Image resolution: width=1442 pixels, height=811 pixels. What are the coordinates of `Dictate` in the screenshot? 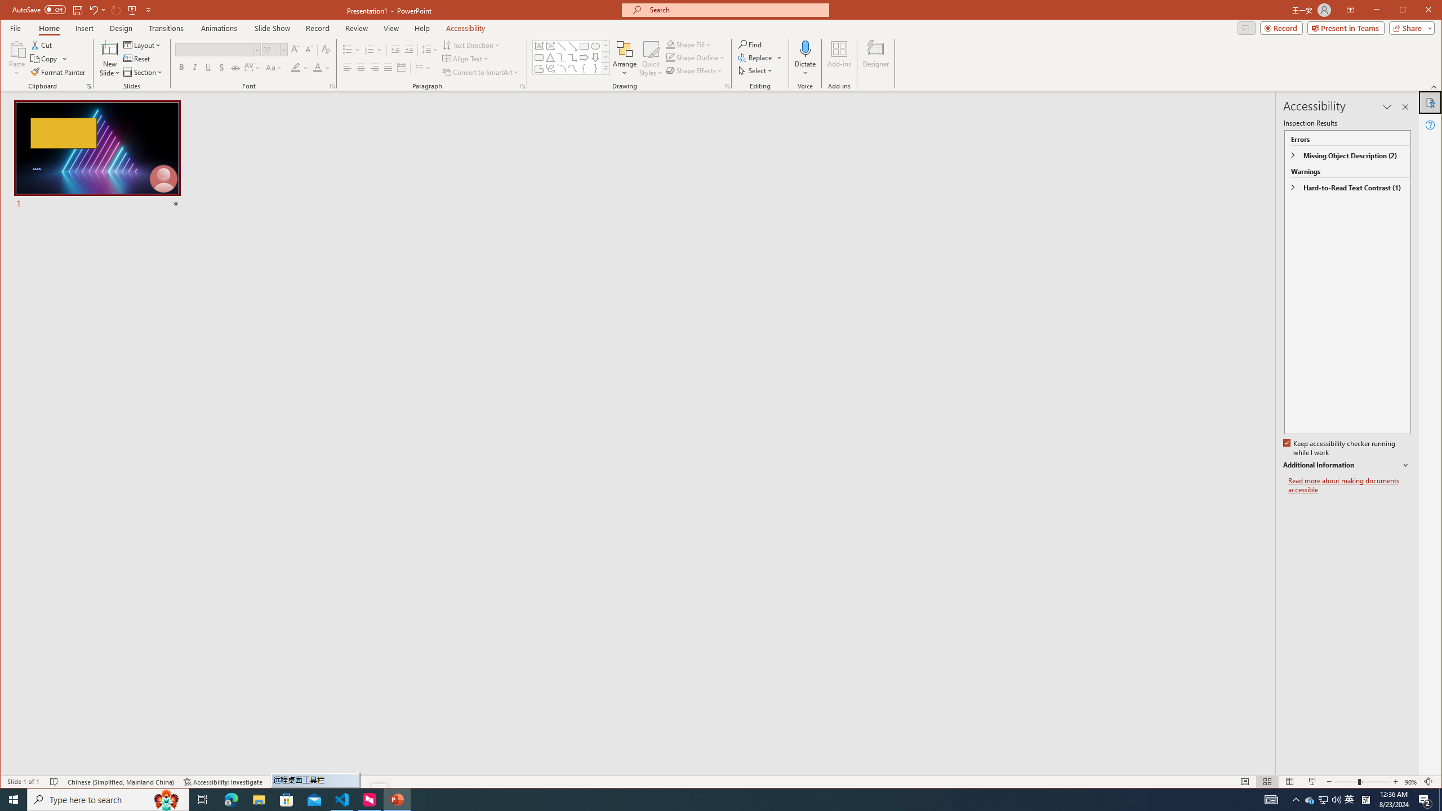 It's located at (551, 69).